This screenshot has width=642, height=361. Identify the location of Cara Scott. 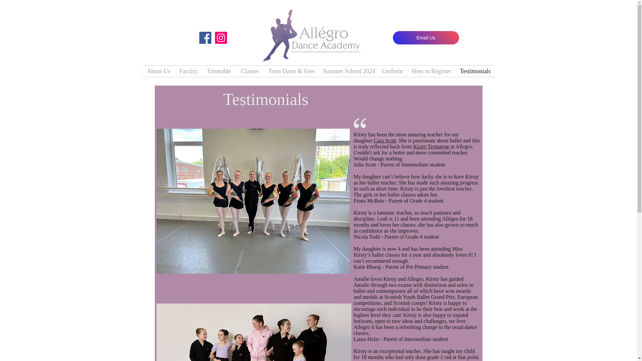
(385, 140).